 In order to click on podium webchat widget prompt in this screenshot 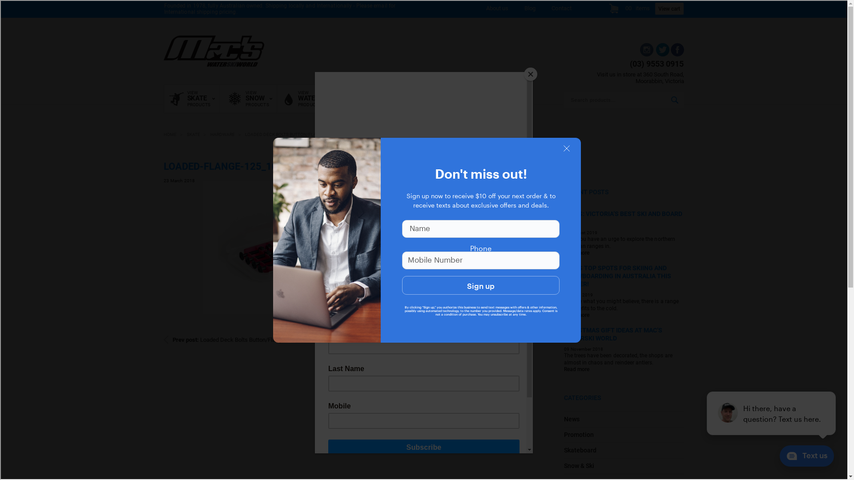, I will do `click(772, 413)`.